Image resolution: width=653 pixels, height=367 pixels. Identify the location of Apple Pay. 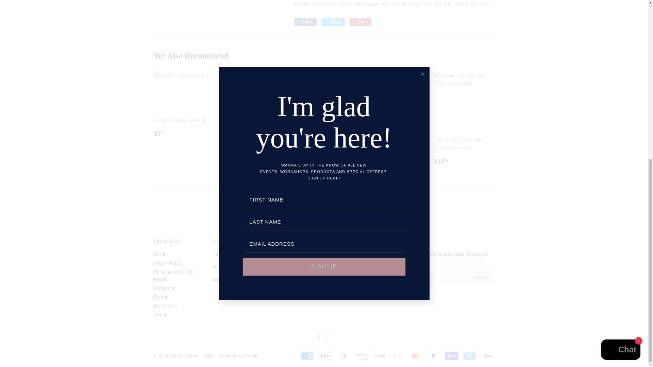
(325, 356).